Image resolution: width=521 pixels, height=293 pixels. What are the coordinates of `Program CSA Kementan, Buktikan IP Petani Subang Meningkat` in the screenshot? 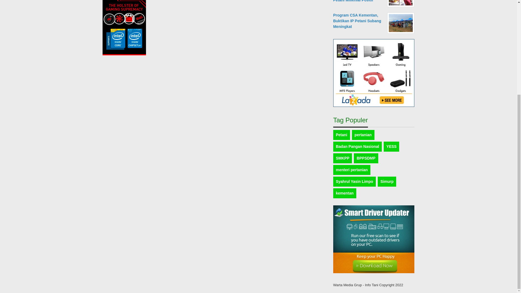 It's located at (357, 21).